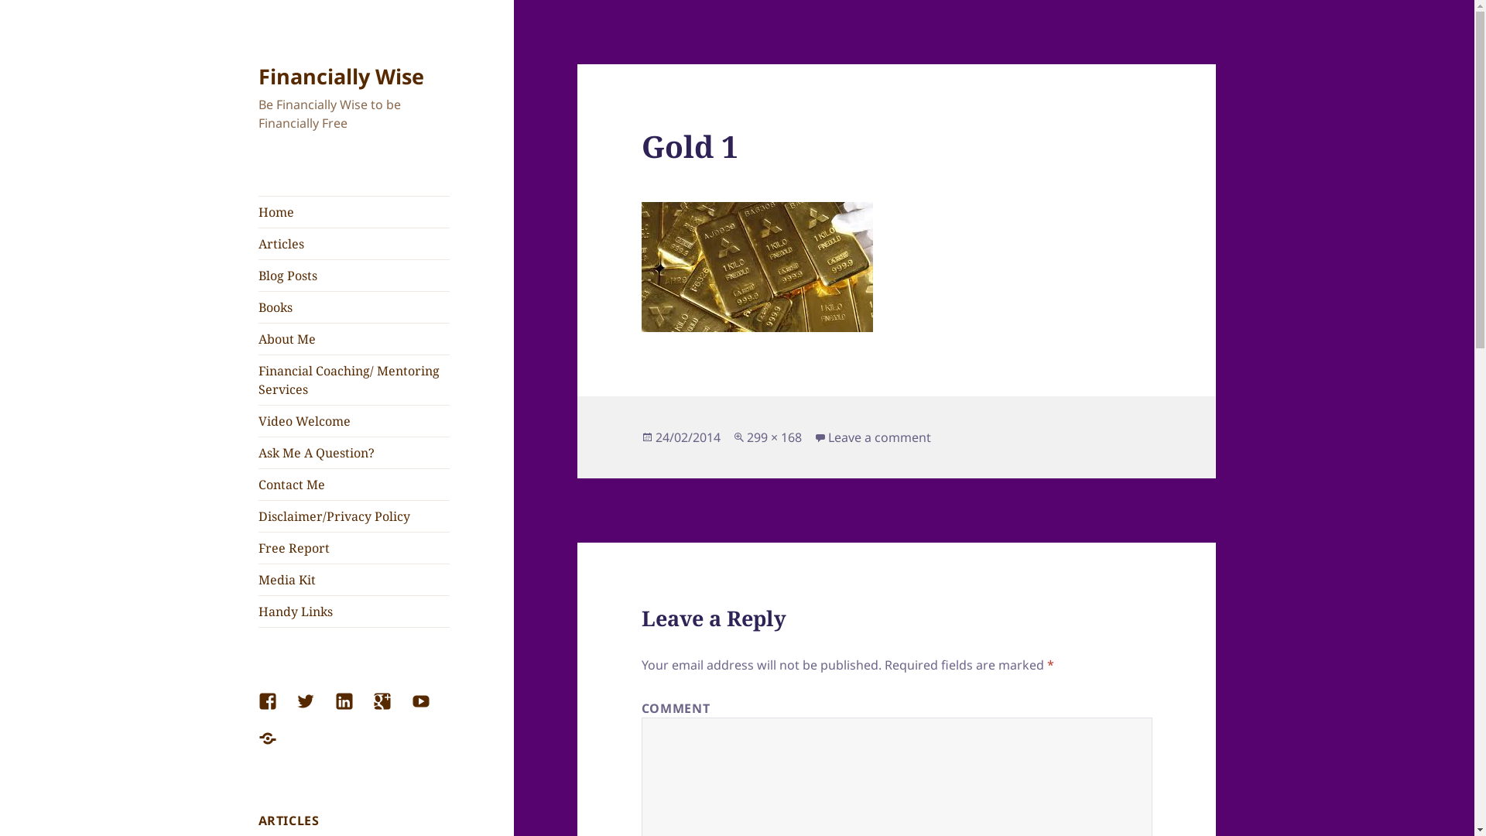 The width and height of the screenshot is (1486, 836). I want to click on SlideShare, so click(277, 748).